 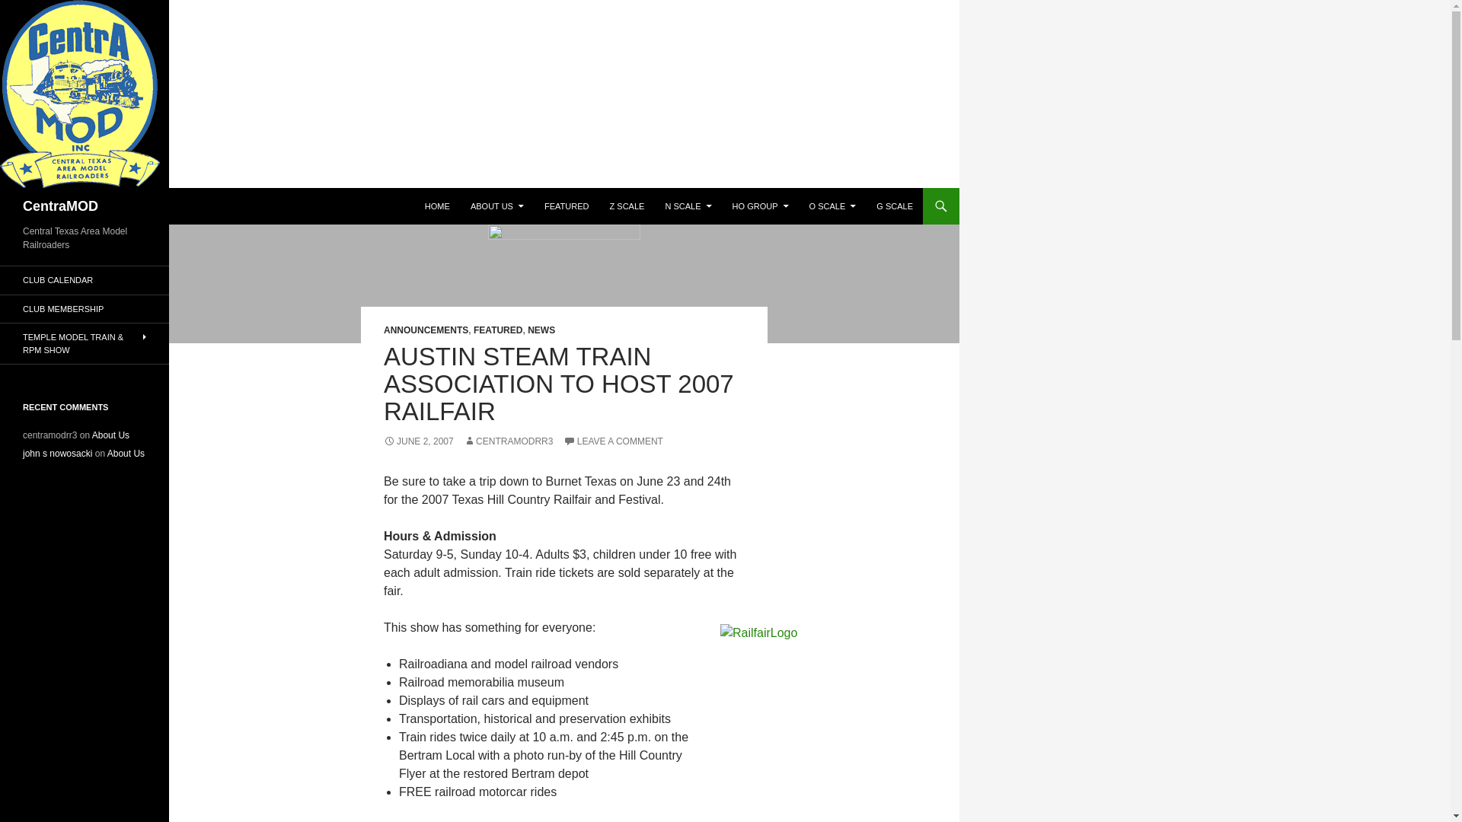 I want to click on Z SCALE, so click(x=627, y=205).